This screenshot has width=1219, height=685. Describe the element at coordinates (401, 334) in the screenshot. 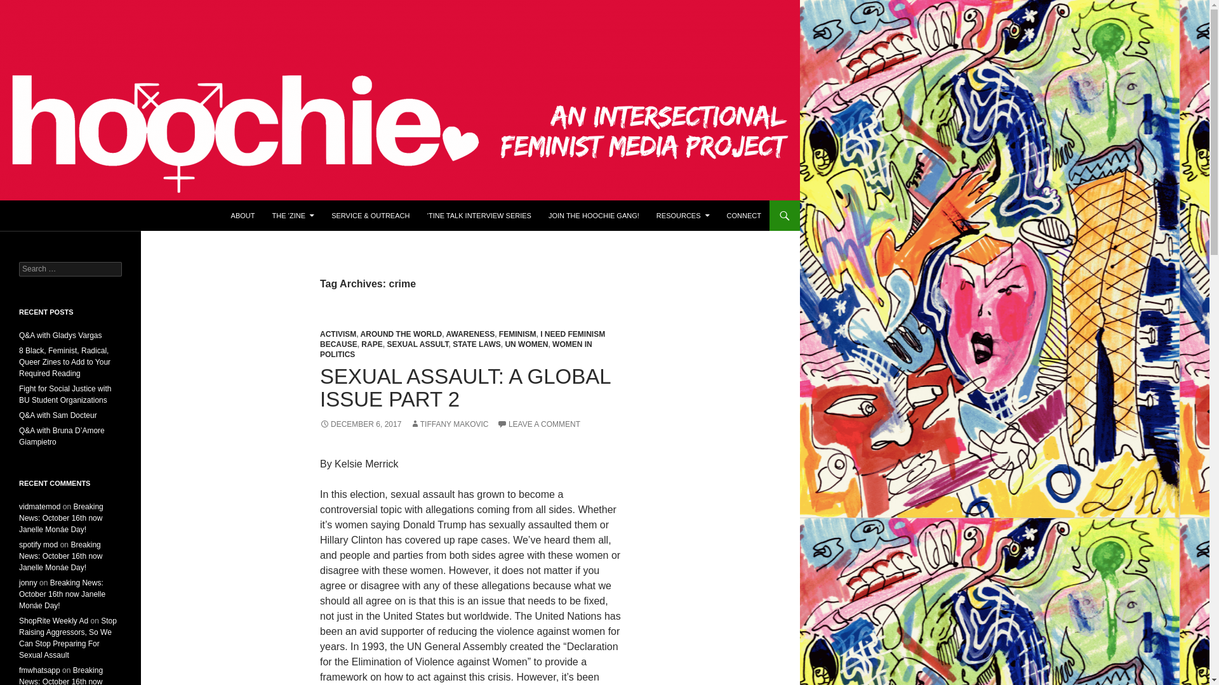

I see `AROUND THE WORLD` at that location.